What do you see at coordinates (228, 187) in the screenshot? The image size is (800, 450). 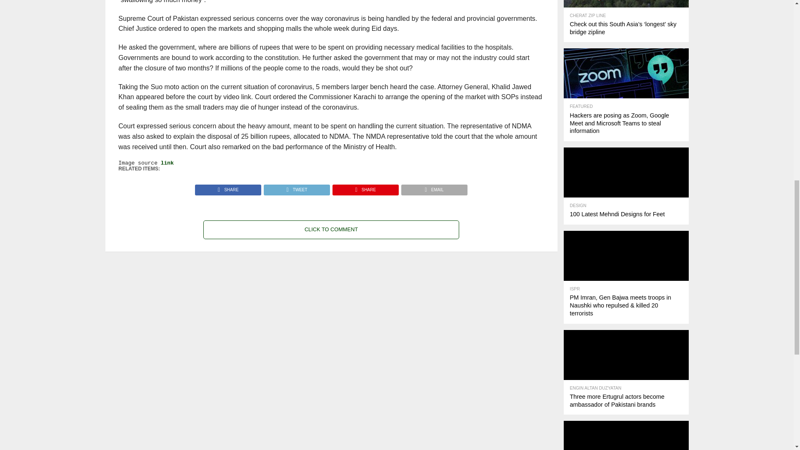 I see `Share on Facebook` at bounding box center [228, 187].